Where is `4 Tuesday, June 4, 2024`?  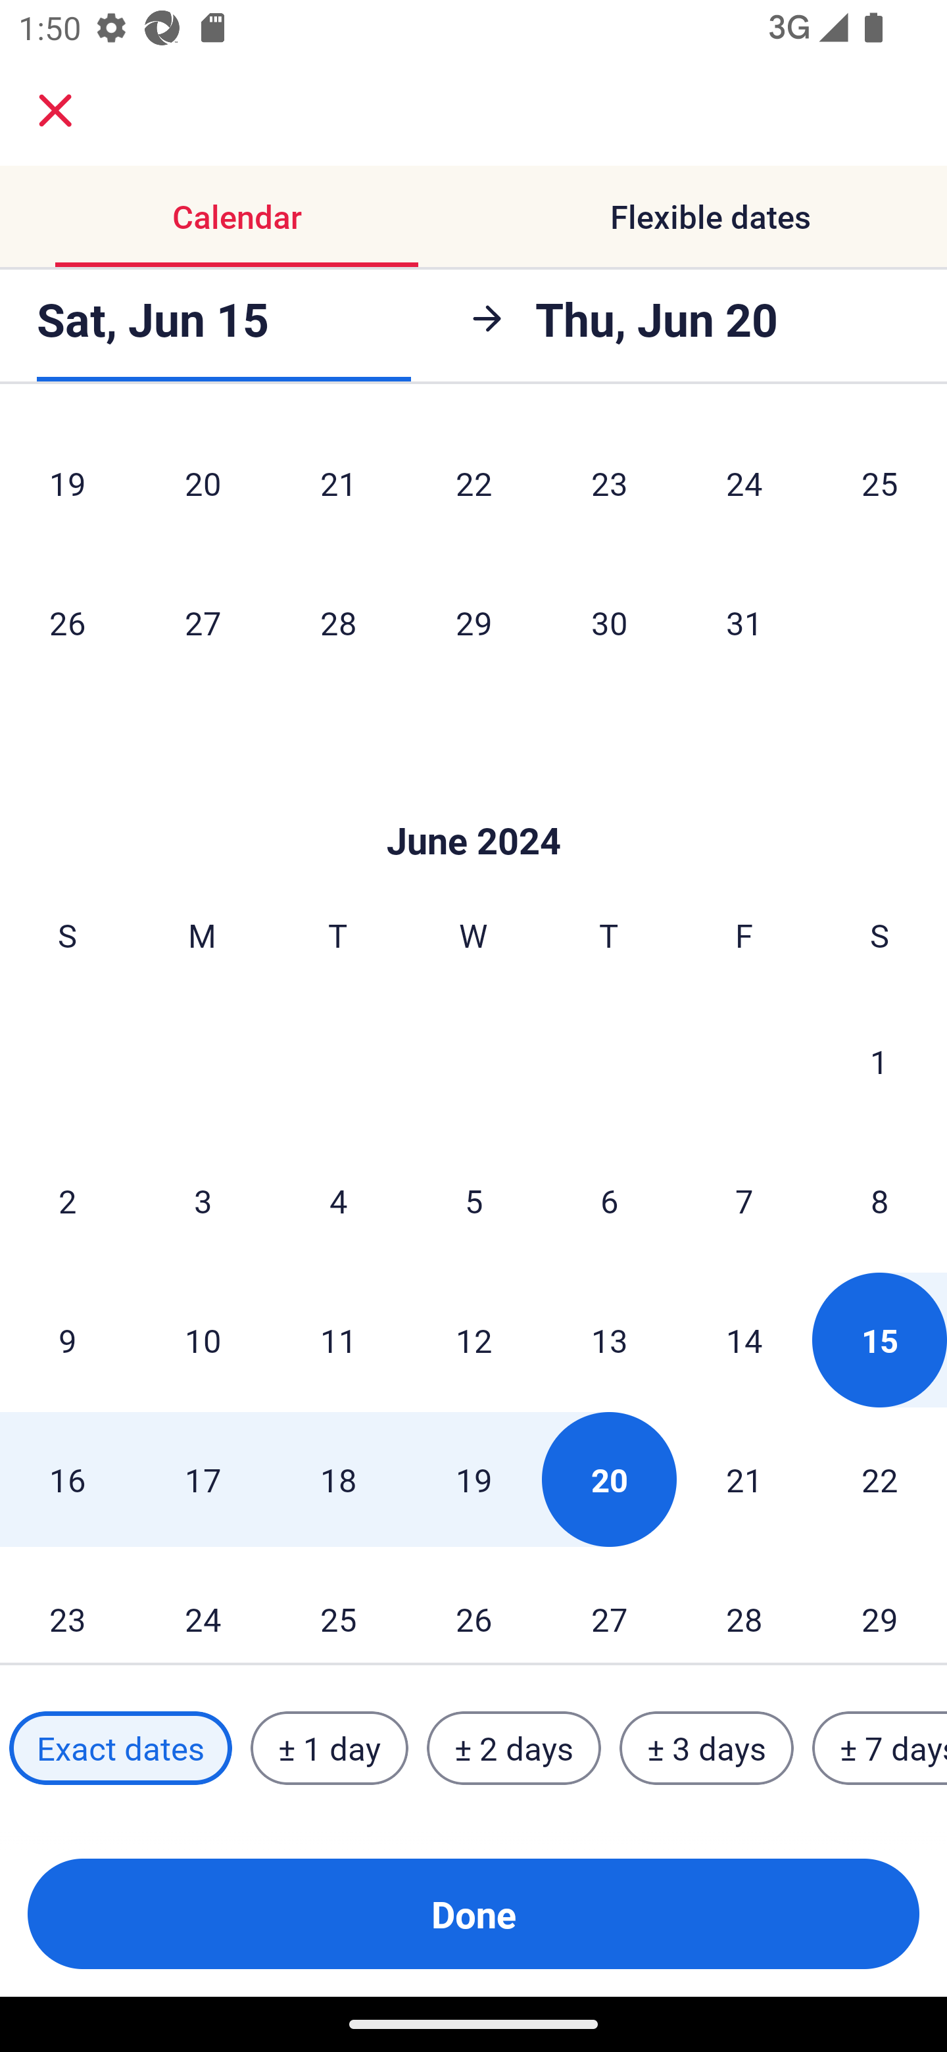 4 Tuesday, June 4, 2024 is located at coordinates (338, 1200).